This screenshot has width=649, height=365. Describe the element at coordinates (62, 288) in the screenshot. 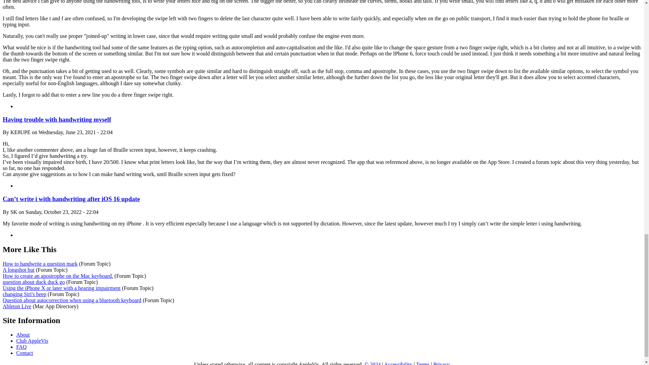

I see `Using the iPhone X or later with a hearing impairment` at that location.